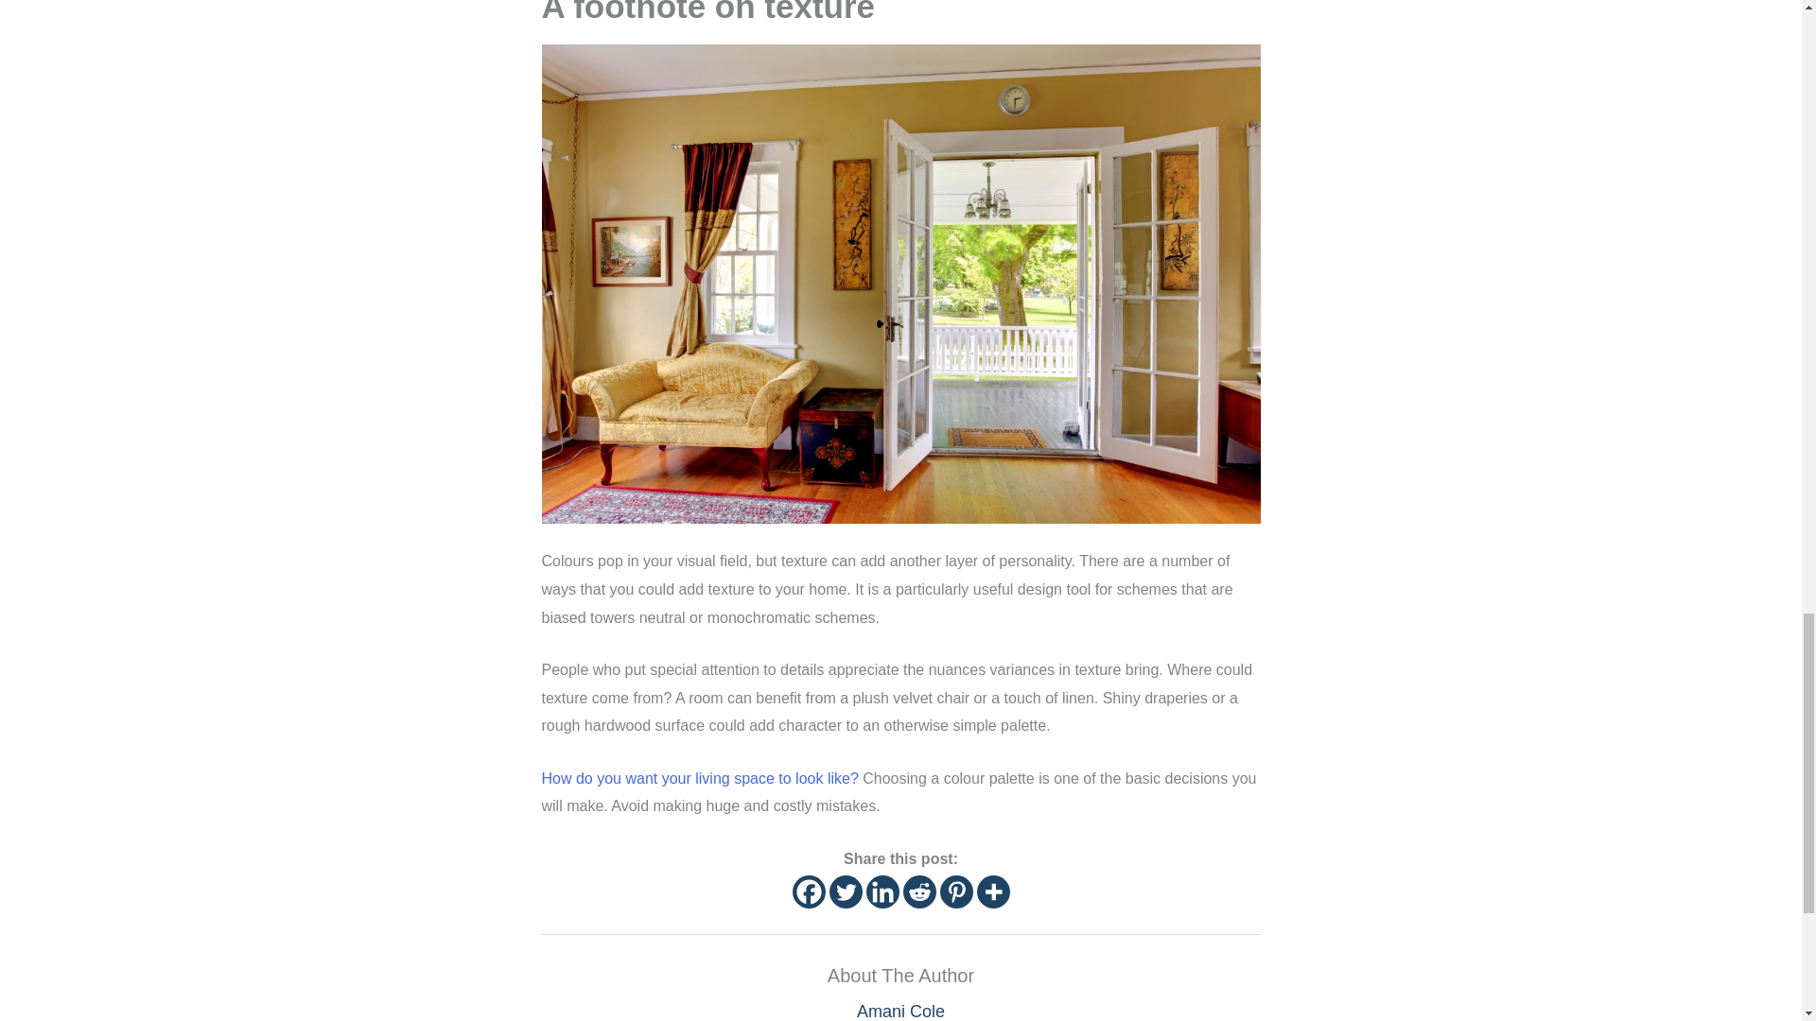 The height and width of the screenshot is (1021, 1816). Describe the element at coordinates (957, 891) in the screenshot. I see `Pinterest` at that location.